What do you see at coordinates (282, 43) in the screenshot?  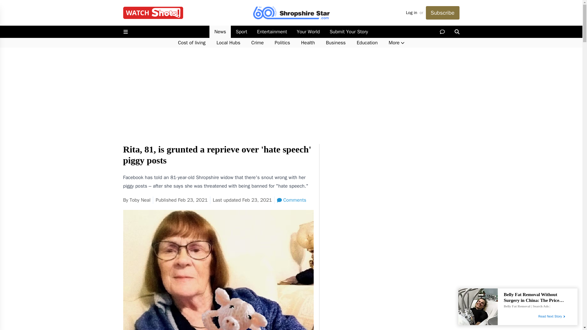 I see `Politics` at bounding box center [282, 43].